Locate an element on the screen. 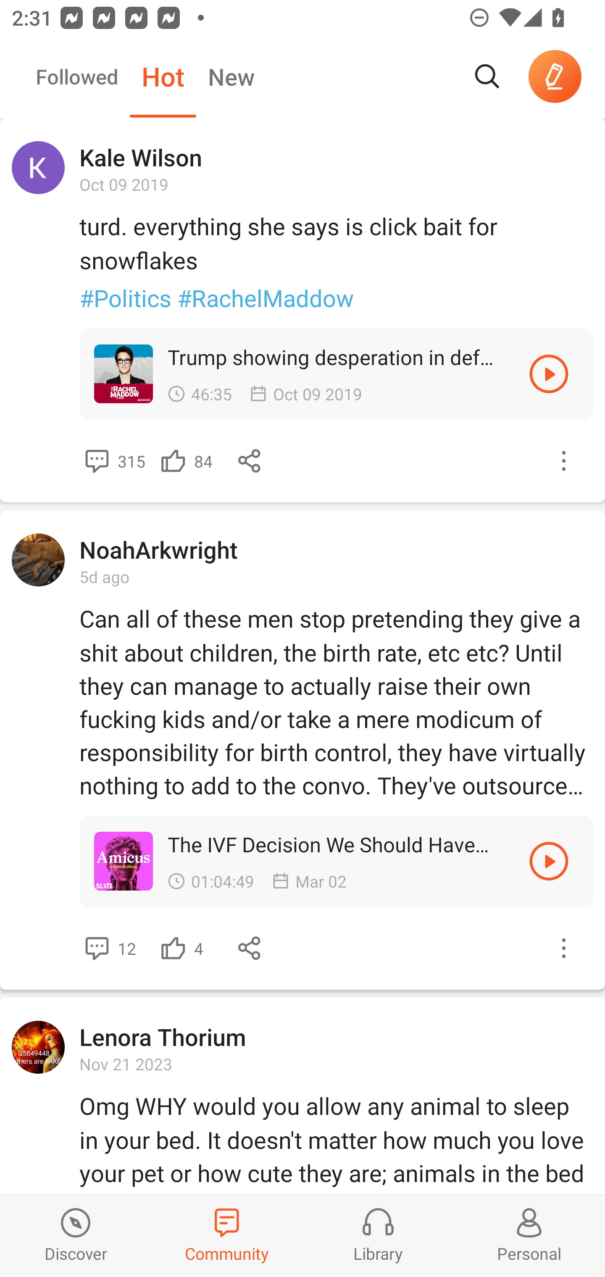 This screenshot has width=605, height=1277. Discover is located at coordinates (76, 1236).